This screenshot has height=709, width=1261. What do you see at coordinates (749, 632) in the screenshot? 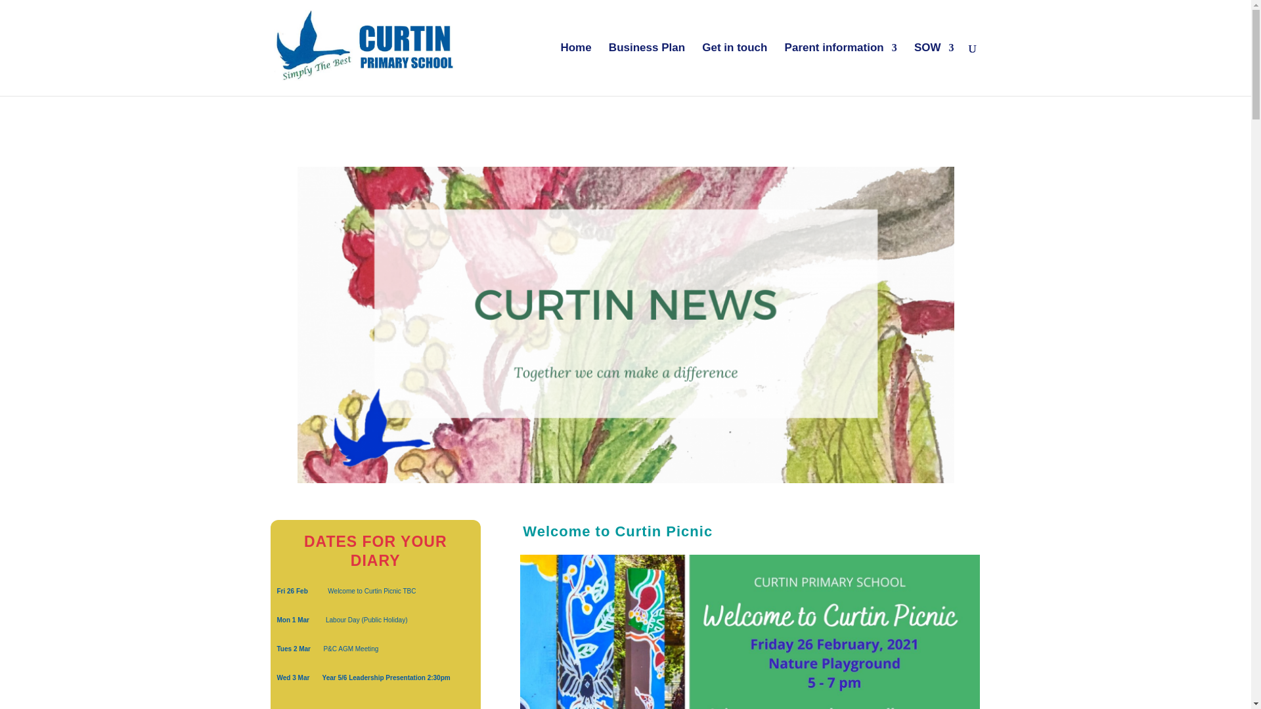
I see `Welcome Picnic` at bounding box center [749, 632].